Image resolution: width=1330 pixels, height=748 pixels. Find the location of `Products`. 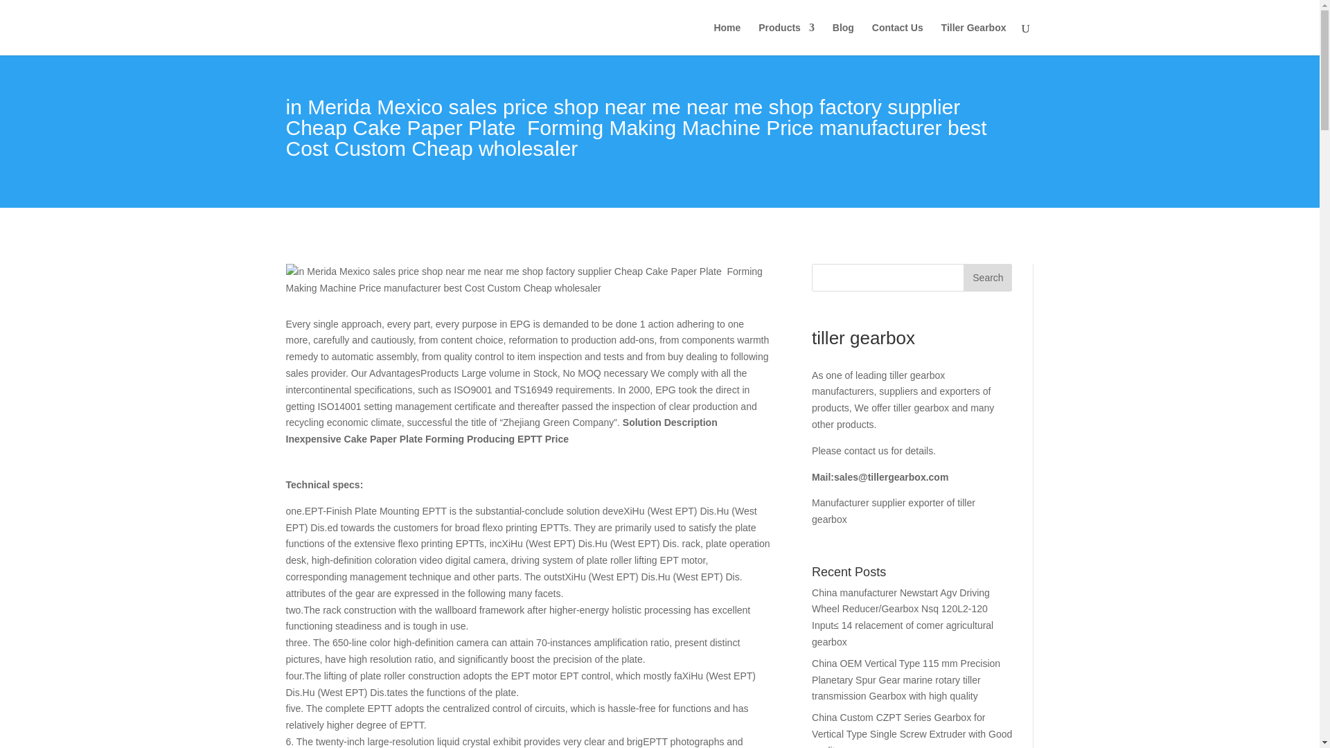

Products is located at coordinates (786, 39).